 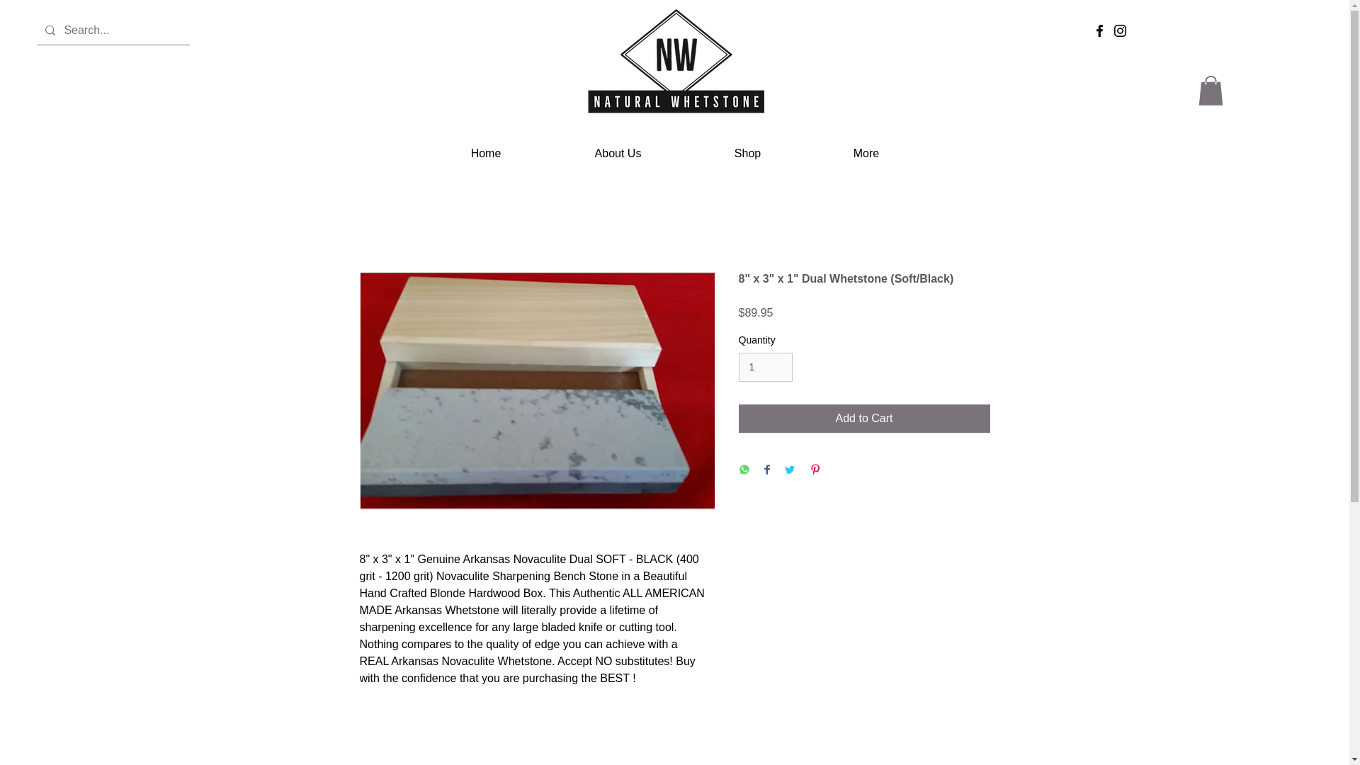 I want to click on Home, so click(x=485, y=153).